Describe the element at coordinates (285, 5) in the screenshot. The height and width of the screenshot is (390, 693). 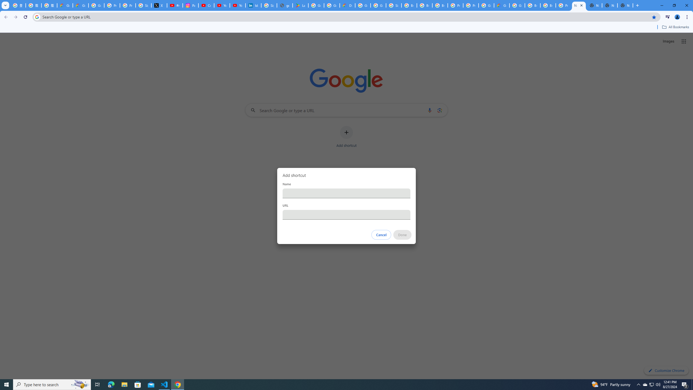
I see `google_privacy_policy_en.pdf` at that location.